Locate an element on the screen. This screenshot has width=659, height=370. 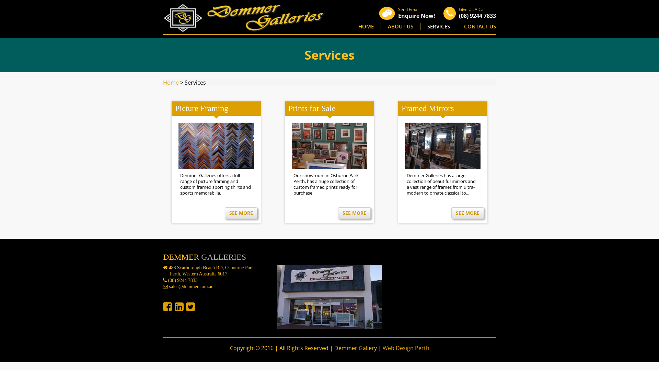
SEE MORE is located at coordinates (467, 213).